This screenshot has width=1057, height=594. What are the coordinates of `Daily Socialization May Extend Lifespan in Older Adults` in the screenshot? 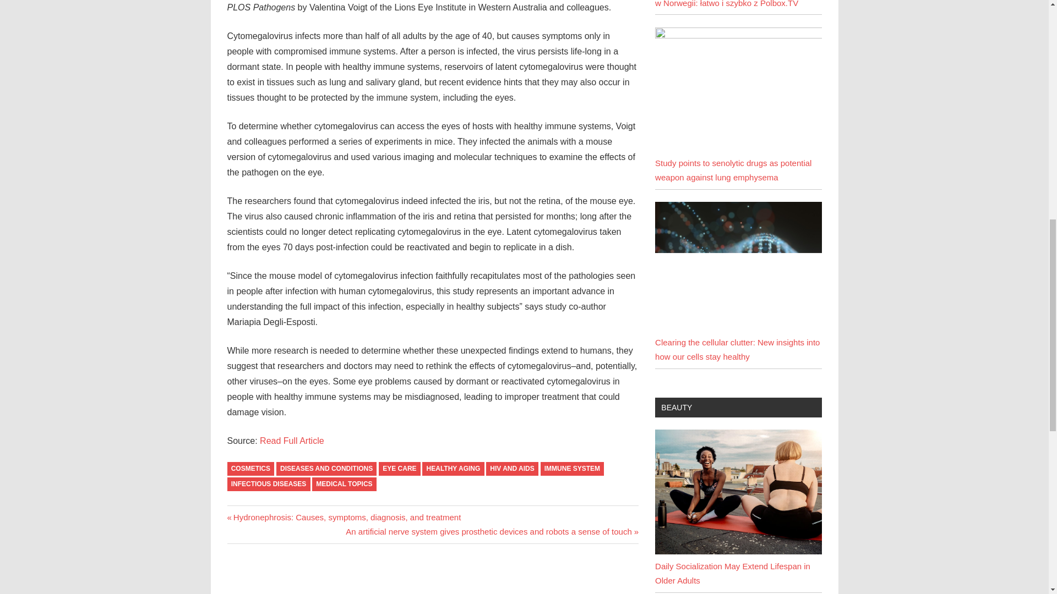 It's located at (738, 551).